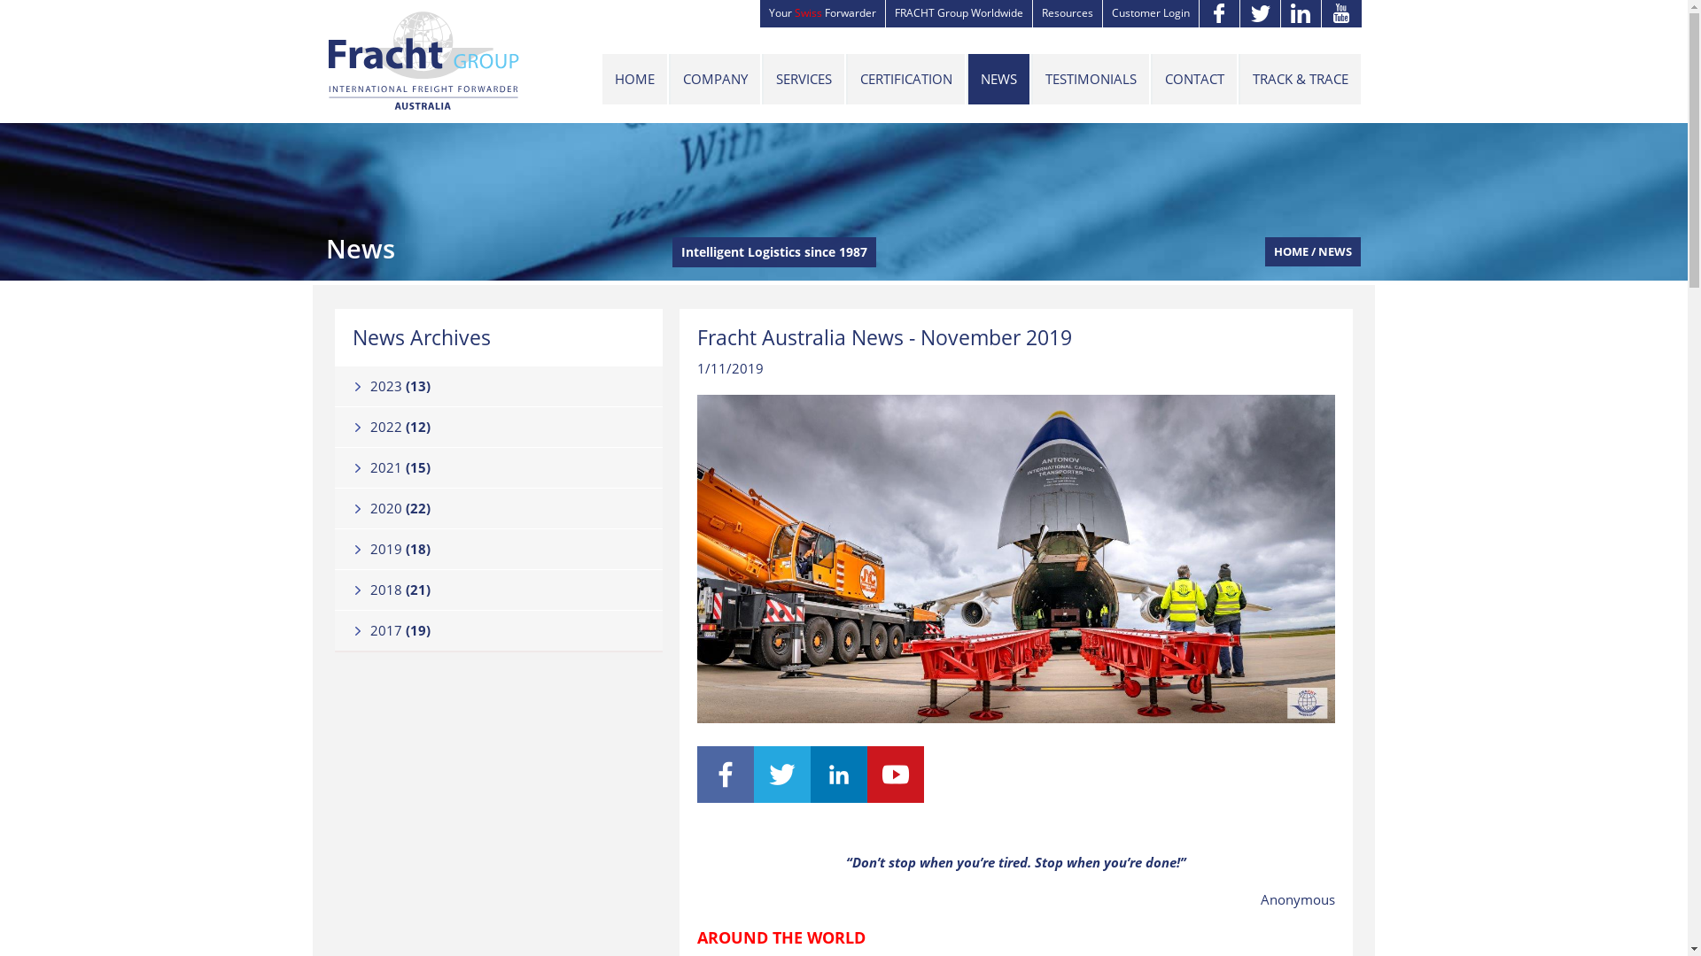 The width and height of the screenshot is (1701, 956). I want to click on Resources, so click(1067, 14).